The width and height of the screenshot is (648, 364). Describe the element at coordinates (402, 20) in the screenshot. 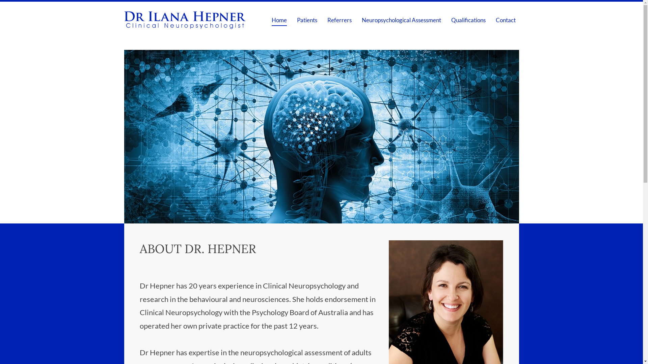

I see `Neuropsychological Assessment` at that location.